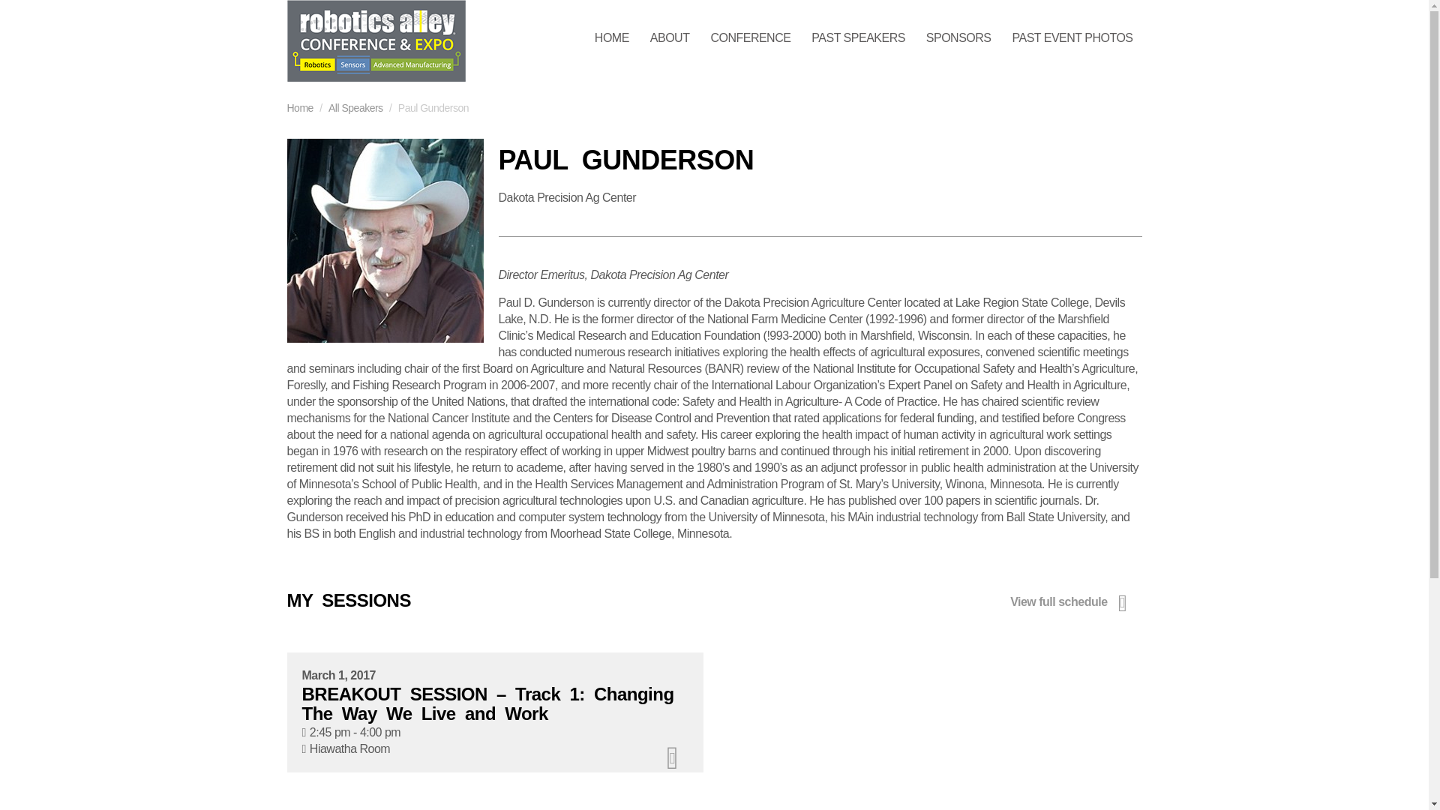 Image resolution: width=1440 pixels, height=810 pixels. I want to click on Home, so click(299, 108).